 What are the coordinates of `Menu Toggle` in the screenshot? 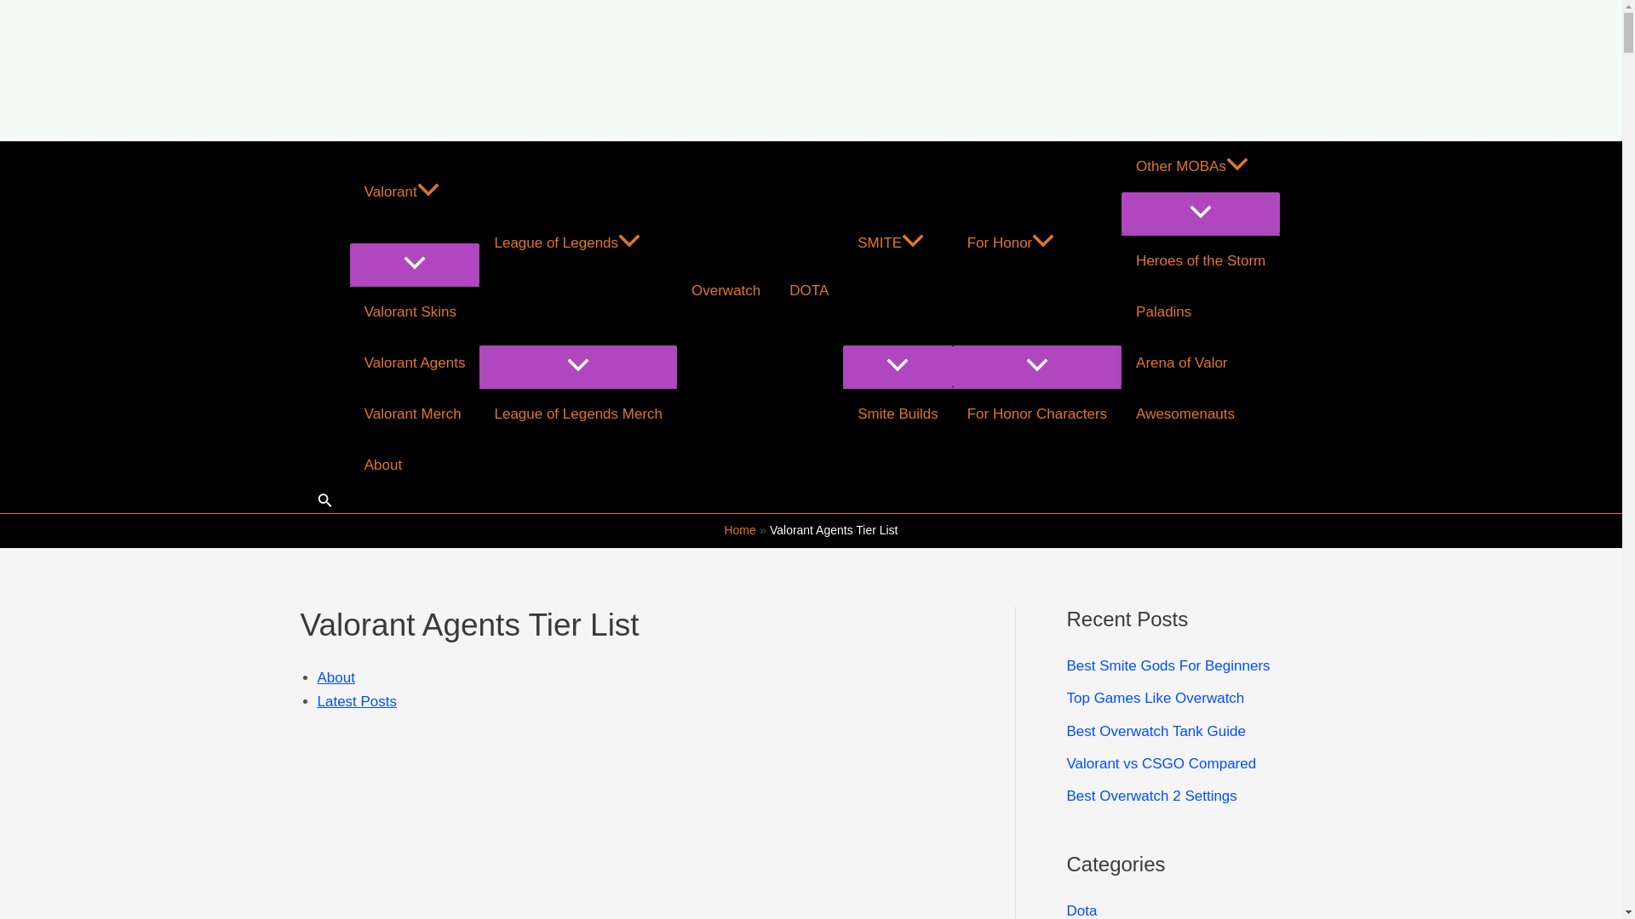 It's located at (577, 366).